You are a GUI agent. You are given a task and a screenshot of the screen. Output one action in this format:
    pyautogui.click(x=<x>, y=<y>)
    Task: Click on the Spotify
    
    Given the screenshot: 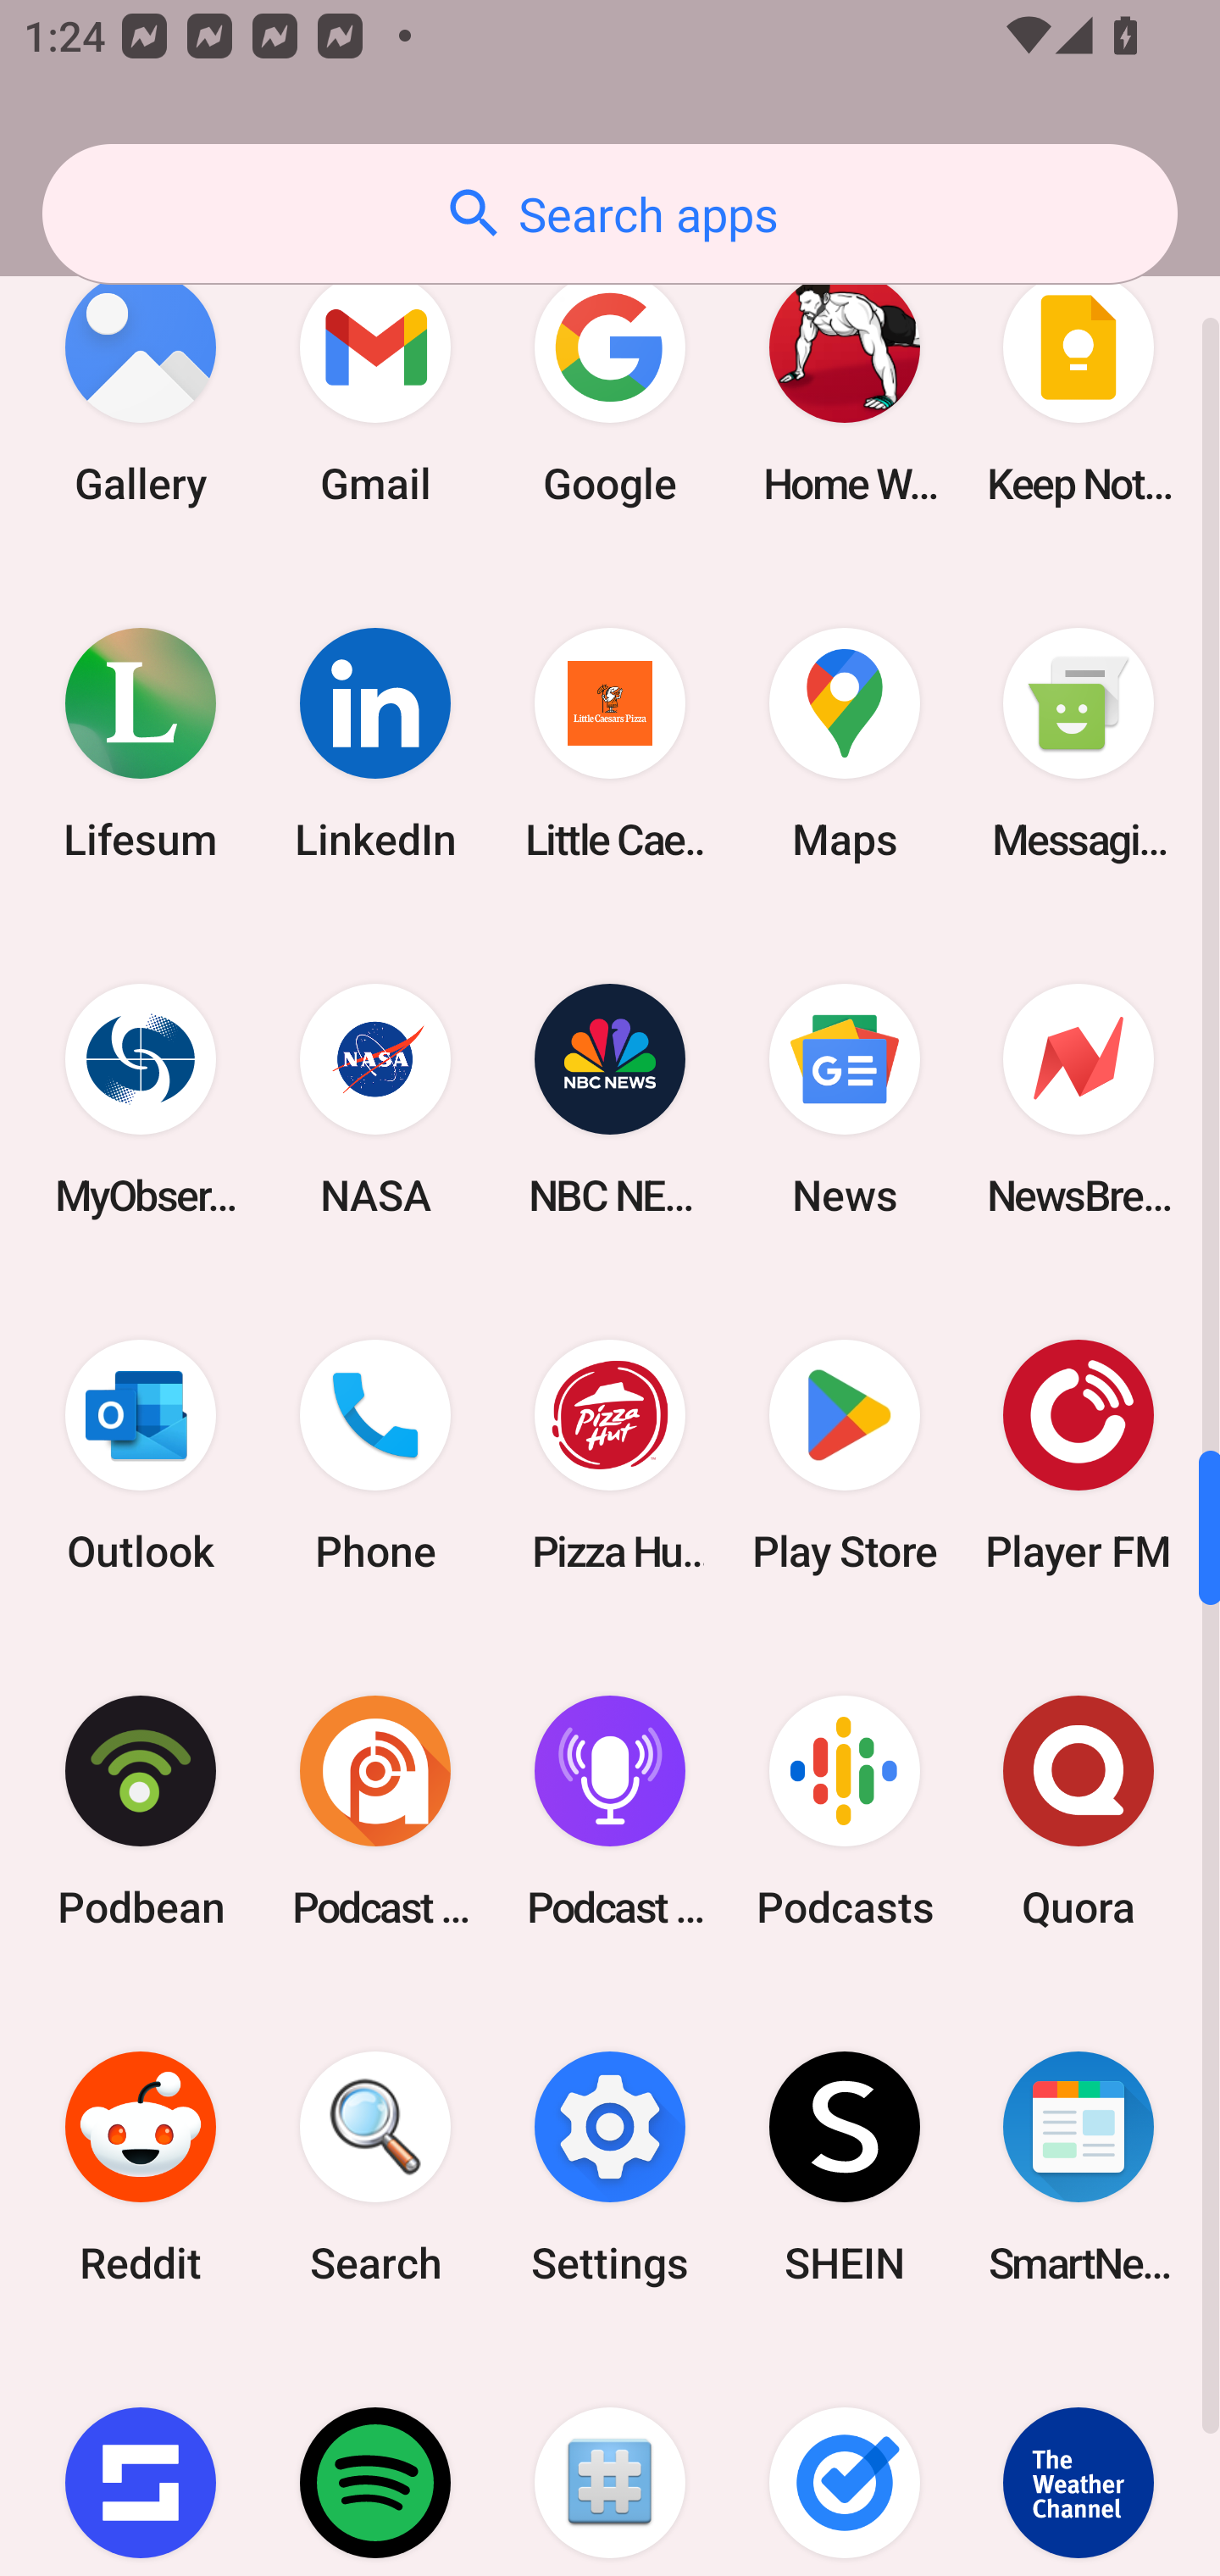 What is the action you would take?
    pyautogui.click(x=375, y=2461)
    